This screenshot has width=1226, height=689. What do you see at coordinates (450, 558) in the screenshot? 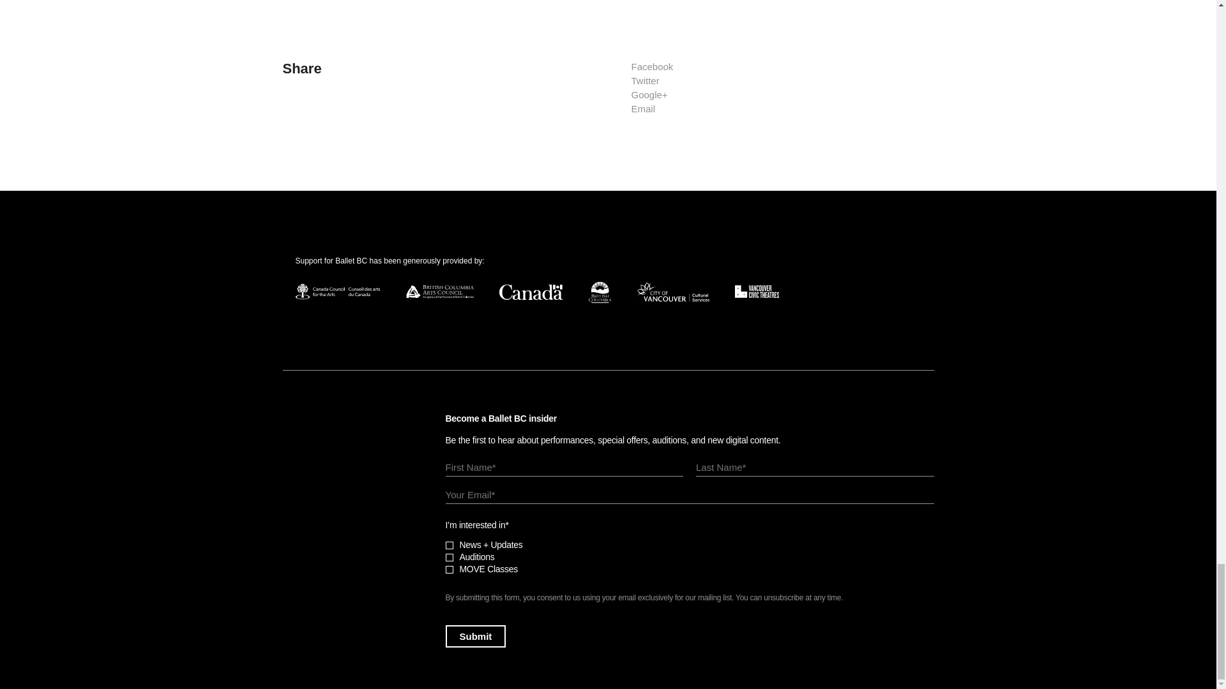
I see `AUDITIONS` at bounding box center [450, 558].